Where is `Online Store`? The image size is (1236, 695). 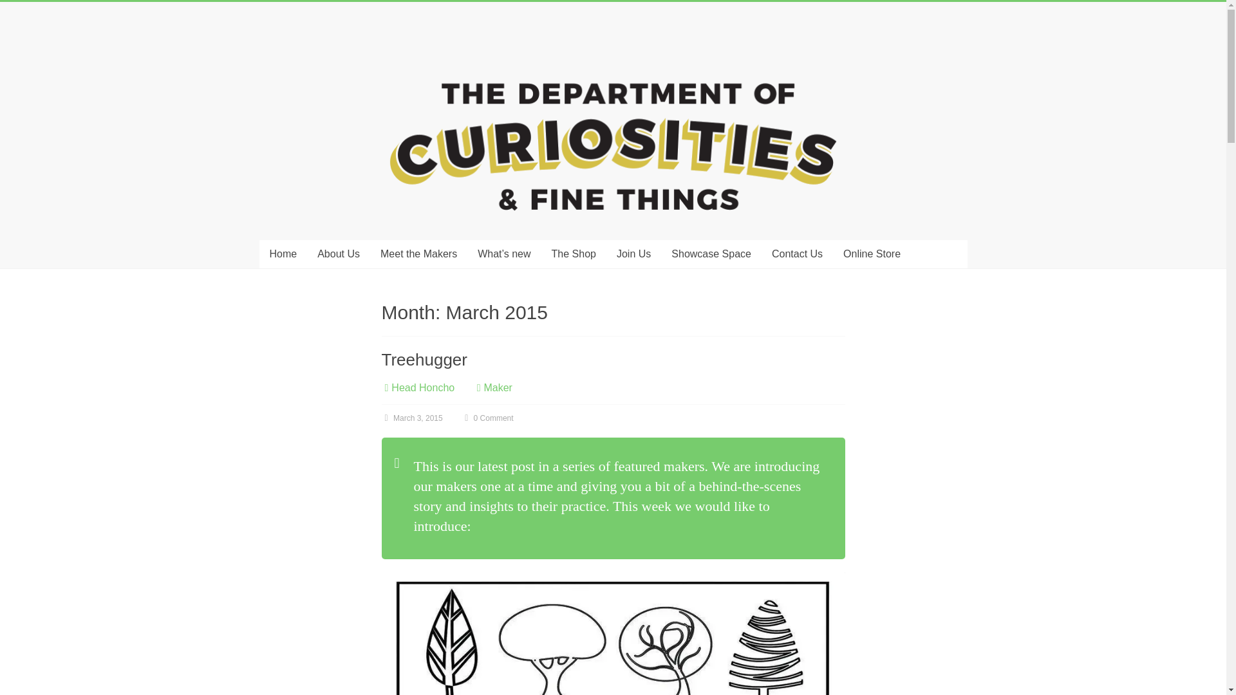 Online Store is located at coordinates (872, 254).